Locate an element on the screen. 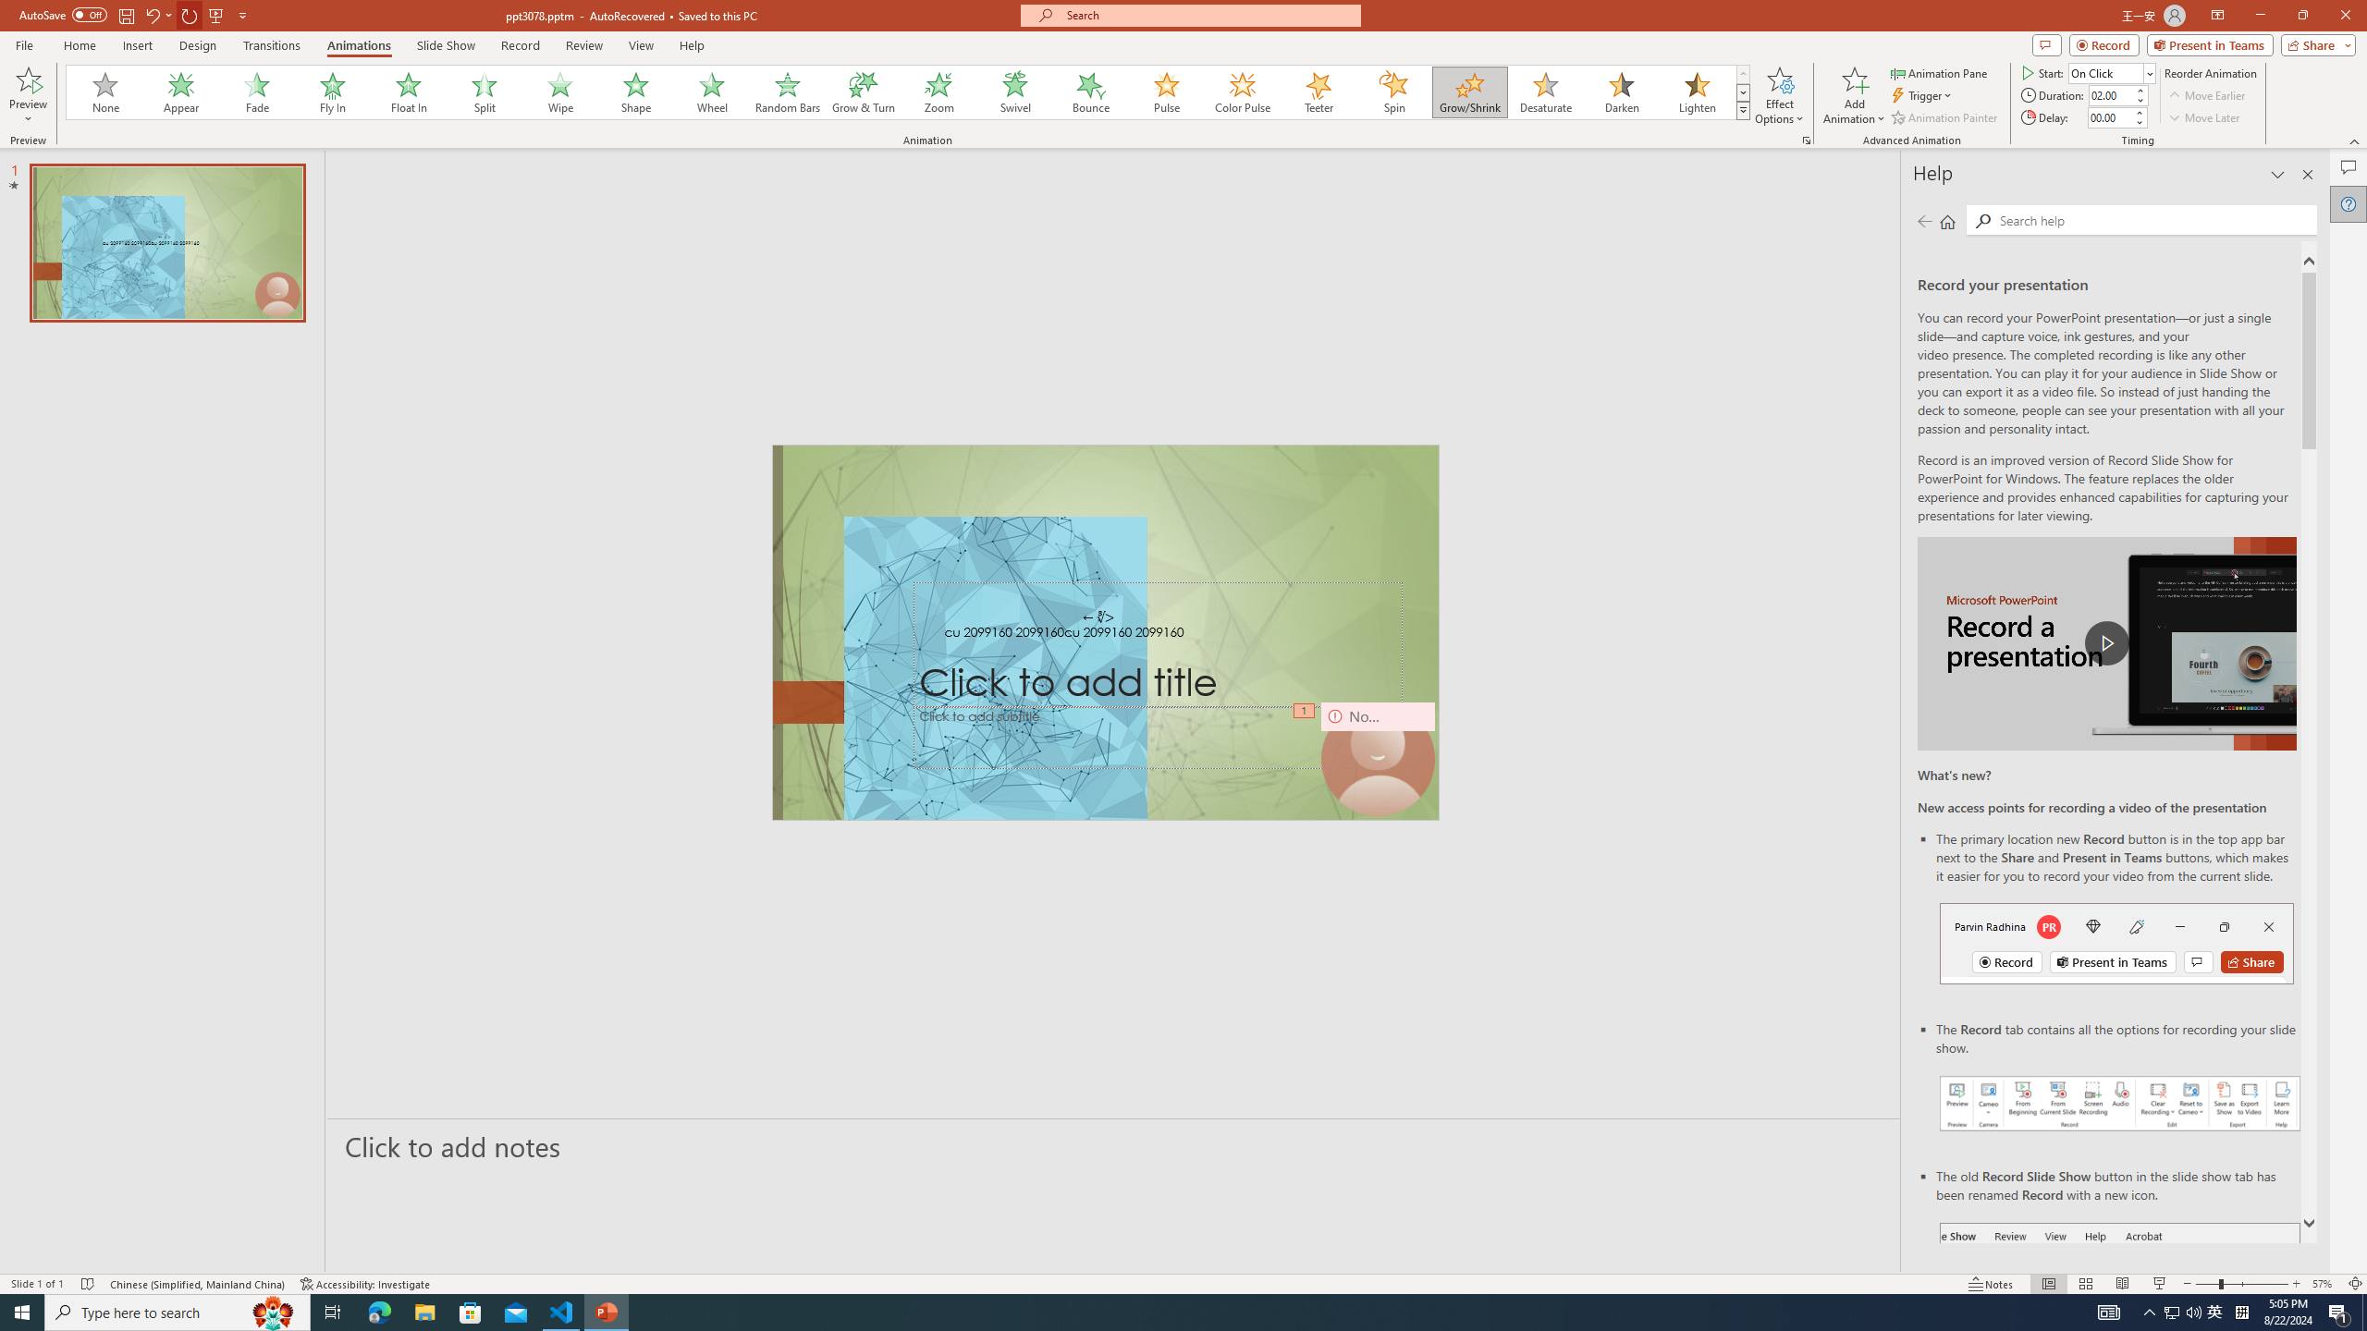 The image size is (2367, 1331). Spin is located at coordinates (1393, 92).